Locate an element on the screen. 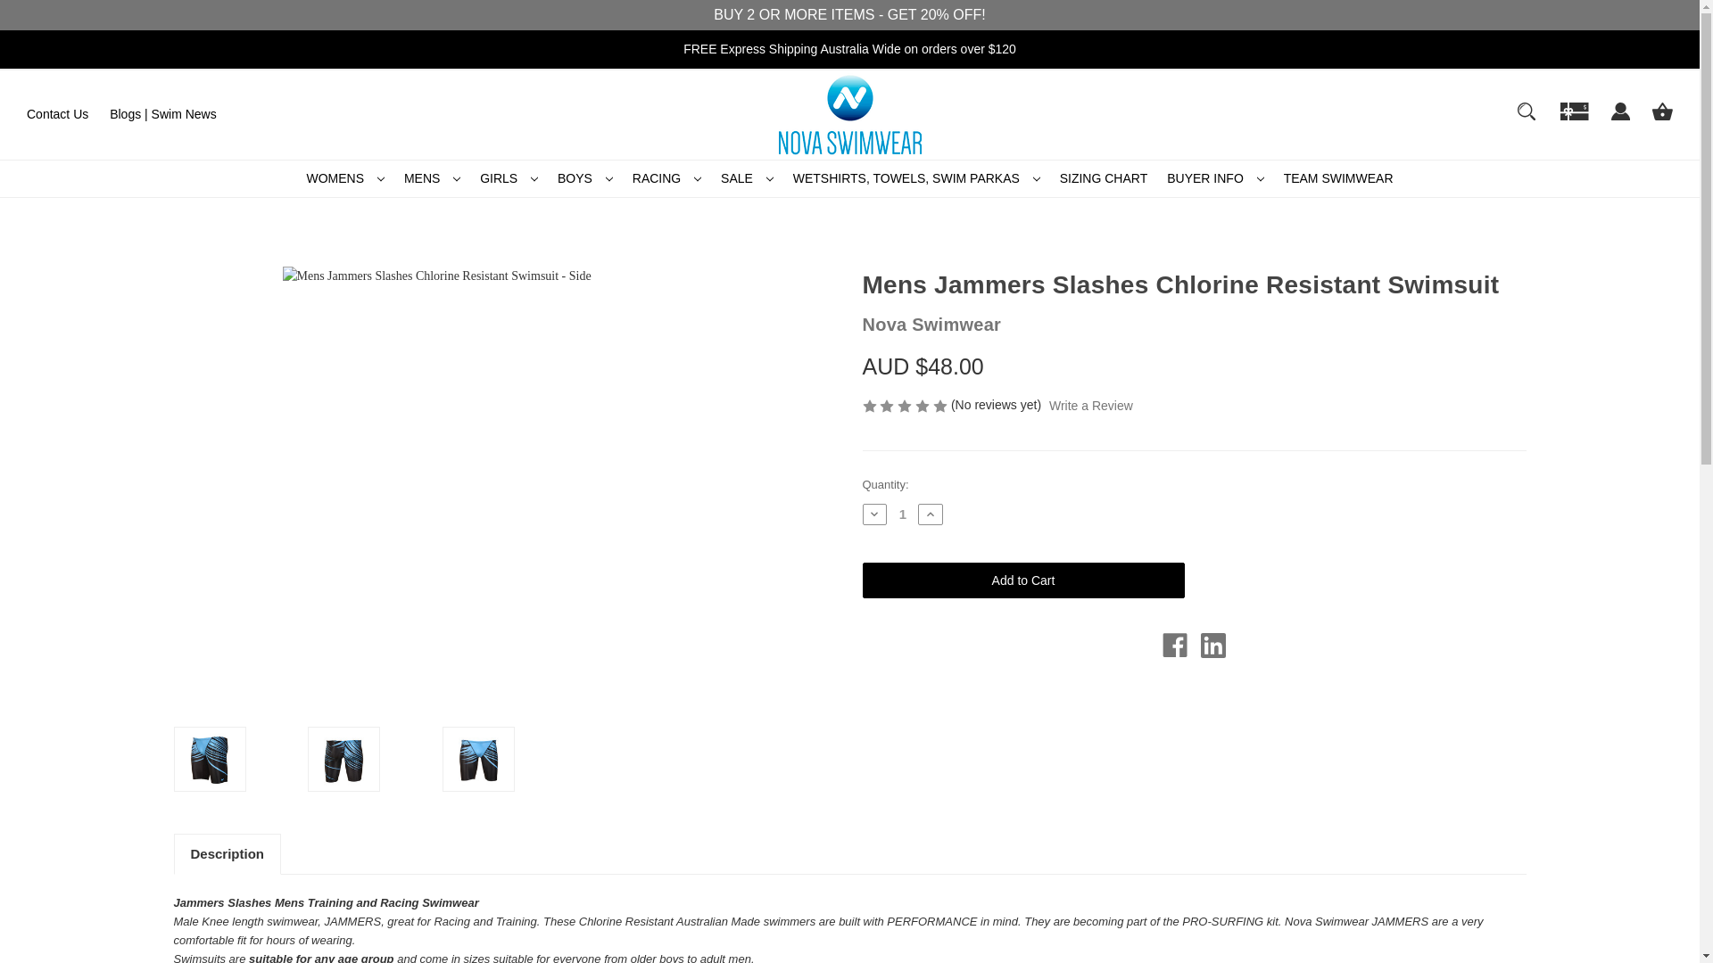 The width and height of the screenshot is (1713, 963). MAGNIFYING GLASS IMAGE LARGE RED CIRCLE WITH A BLACK BORDER is located at coordinates (1527, 119).